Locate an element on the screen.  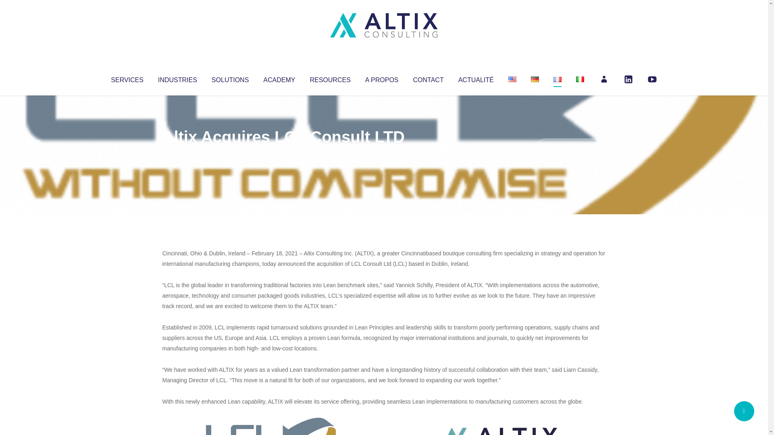
Altix is located at coordinates (177, 153).